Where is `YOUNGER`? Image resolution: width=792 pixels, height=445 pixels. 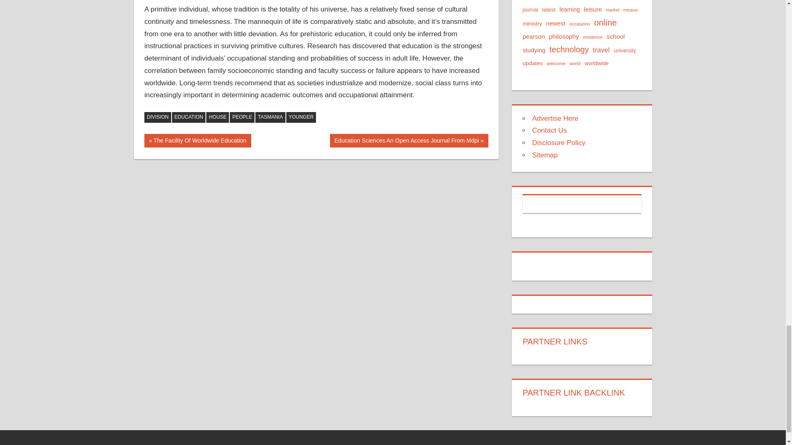
YOUNGER is located at coordinates (189, 117).